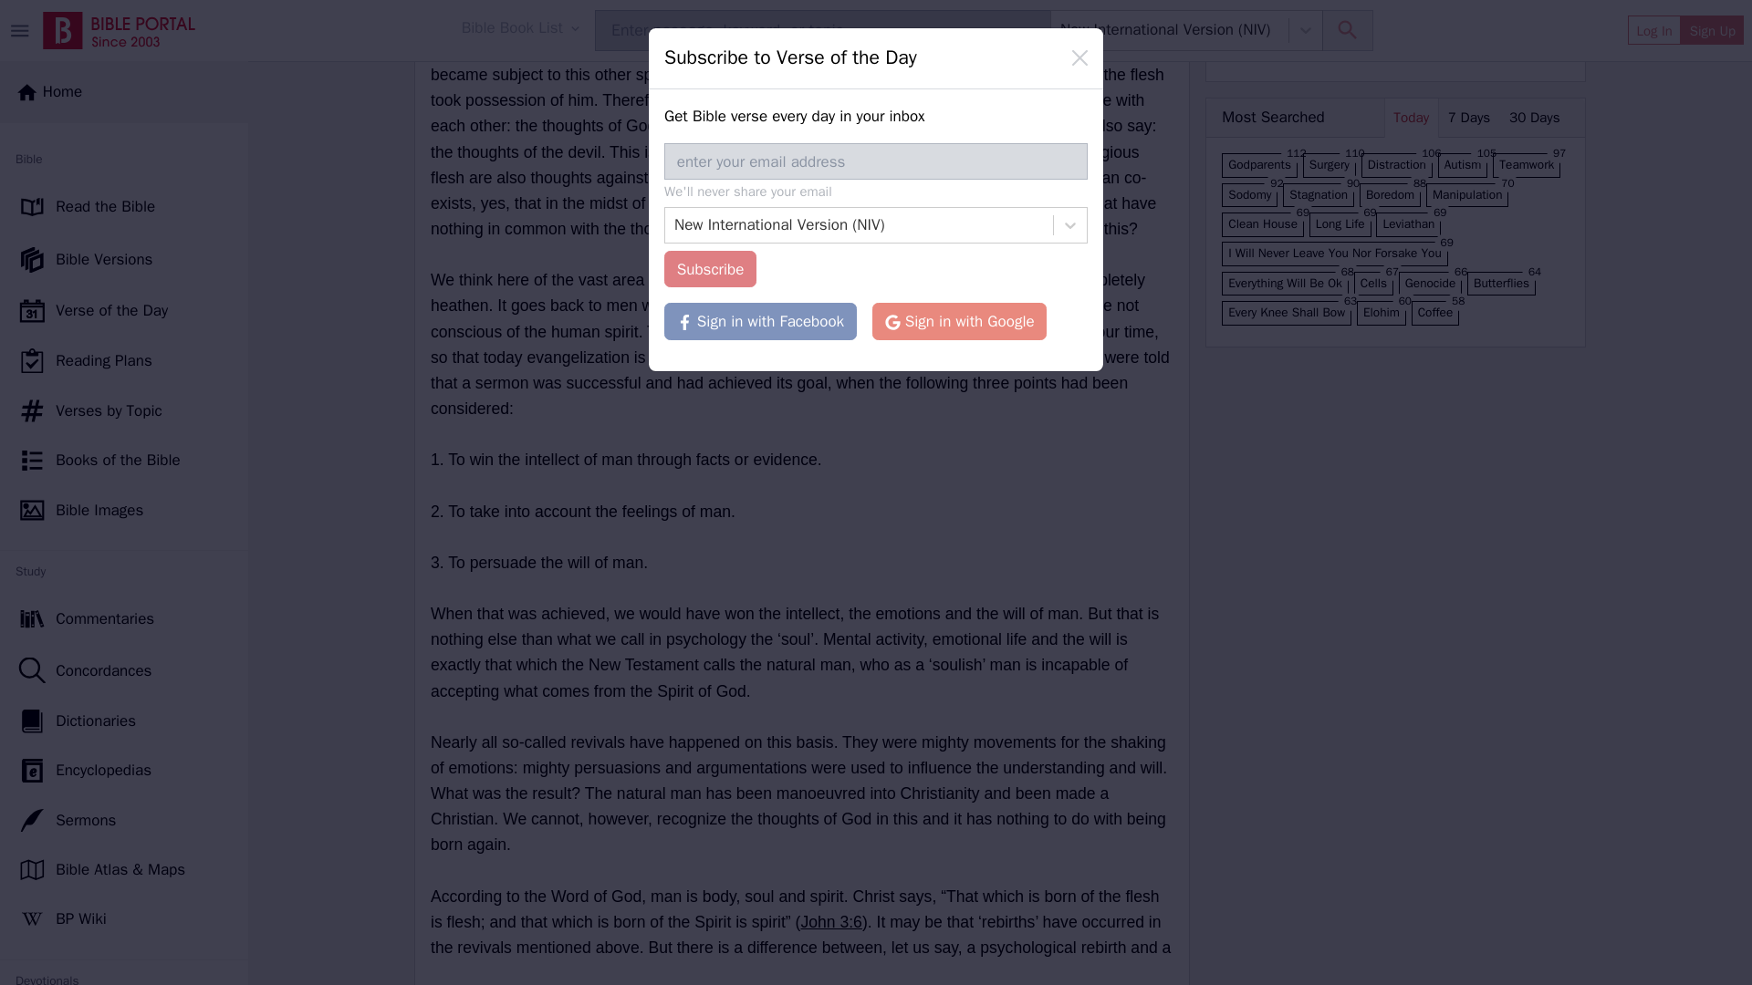  Describe the element at coordinates (124, 91) in the screenshot. I see `Light of the World` at that location.